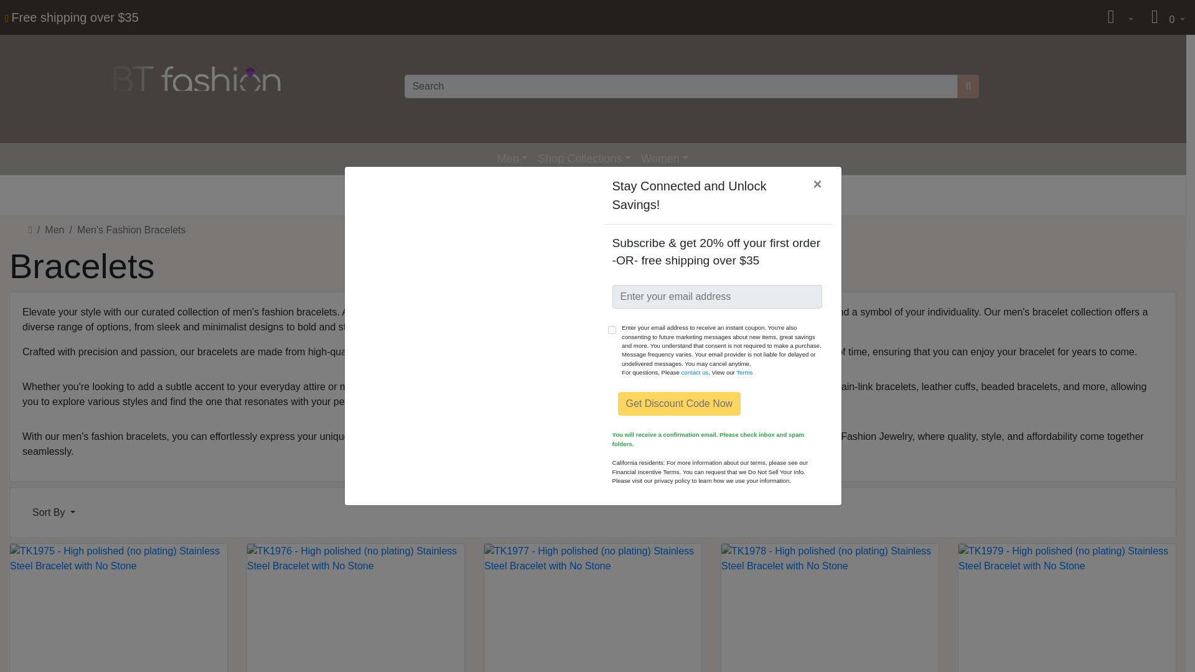 The image size is (1195, 672). I want to click on Men, so click(55, 230).